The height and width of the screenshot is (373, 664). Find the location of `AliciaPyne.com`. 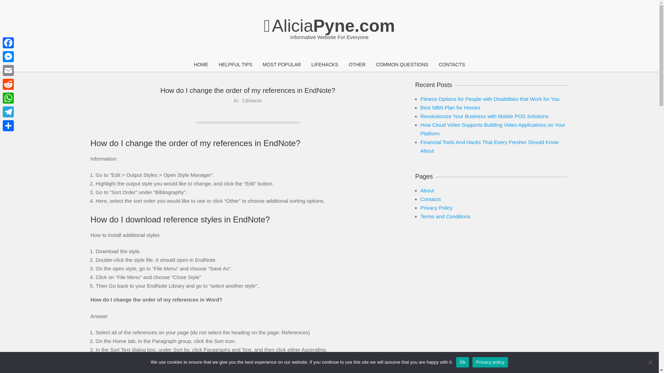

AliciaPyne.com is located at coordinates (329, 26).